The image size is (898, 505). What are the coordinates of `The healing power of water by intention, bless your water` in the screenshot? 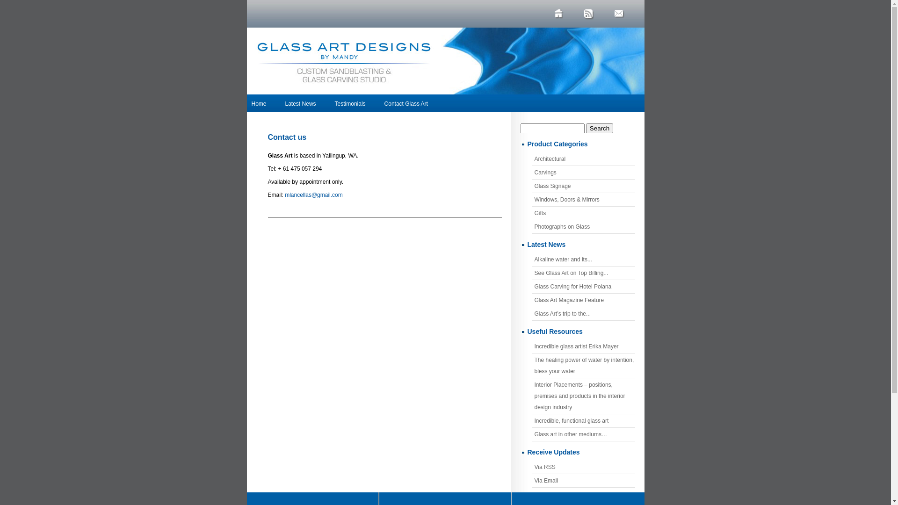 It's located at (584, 366).